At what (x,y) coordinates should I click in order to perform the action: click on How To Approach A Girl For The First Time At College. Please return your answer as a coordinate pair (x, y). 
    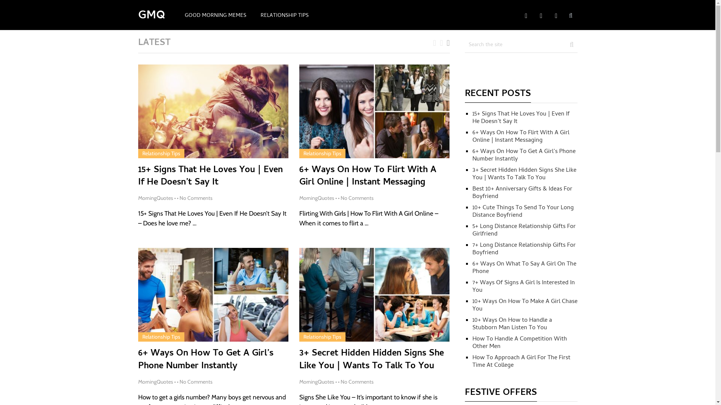
    Looking at the image, I should click on (521, 362).